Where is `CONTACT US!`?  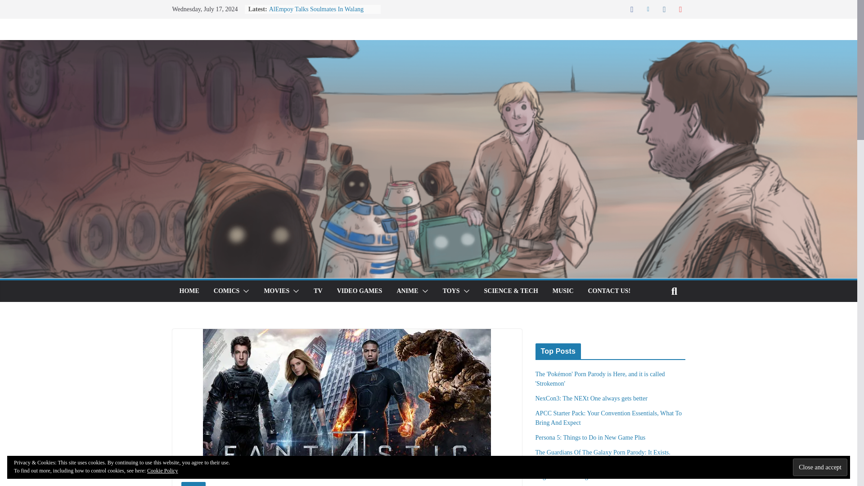 CONTACT US! is located at coordinates (609, 291).